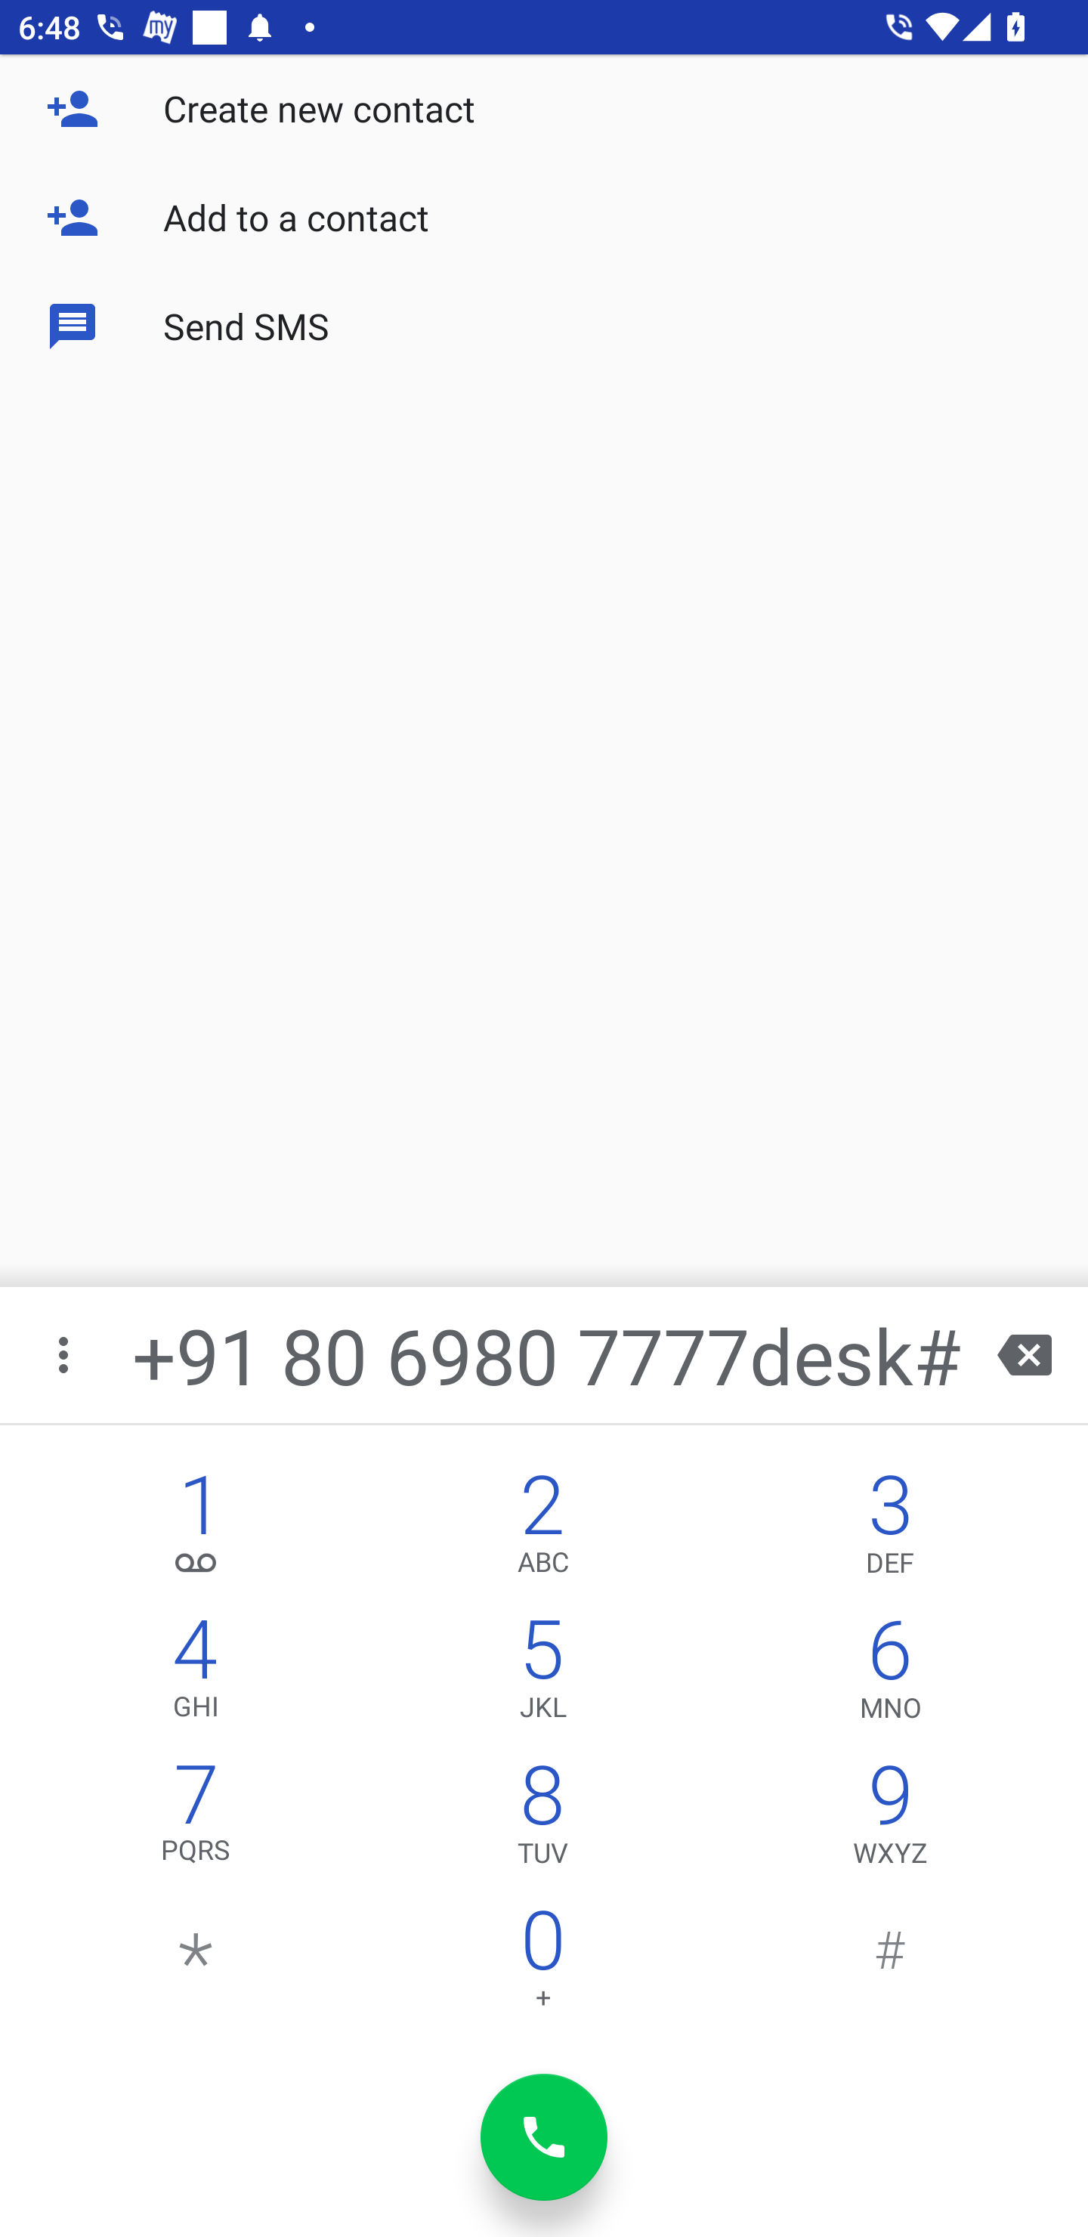 Image resolution: width=1088 pixels, height=2237 pixels. What do you see at coordinates (890, 1820) in the screenshot?
I see `9,WXYZ 9 WXYZ` at bounding box center [890, 1820].